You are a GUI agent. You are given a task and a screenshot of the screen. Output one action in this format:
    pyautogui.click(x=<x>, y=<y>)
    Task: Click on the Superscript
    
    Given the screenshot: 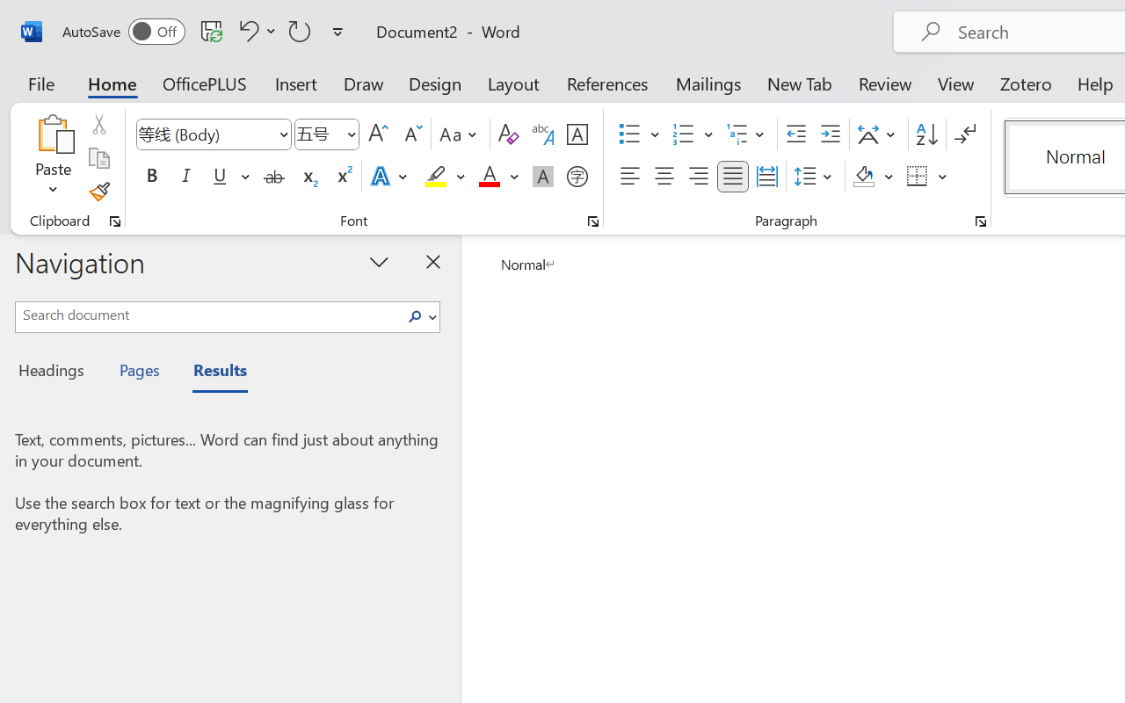 What is the action you would take?
    pyautogui.click(x=343, y=177)
    